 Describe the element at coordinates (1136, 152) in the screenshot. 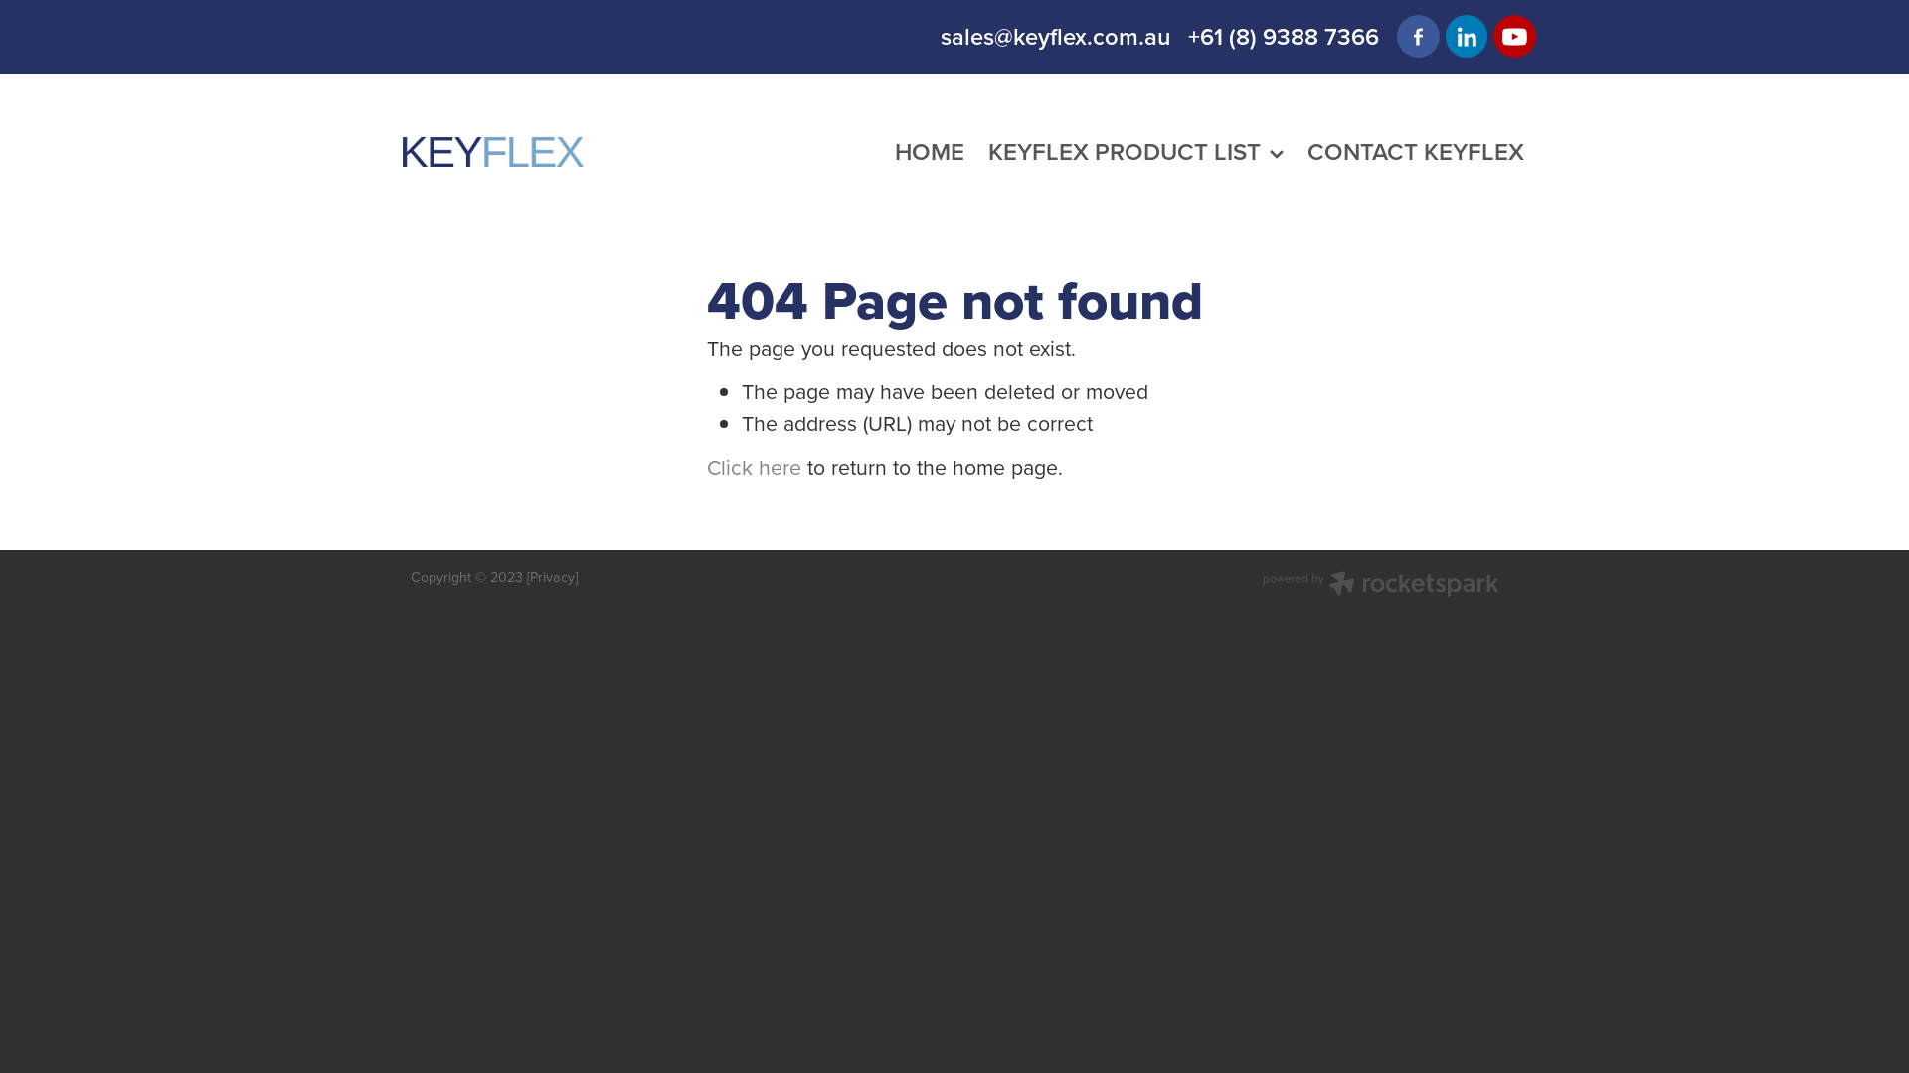

I see `KEYFLEX PRODUCT LIST` at that location.